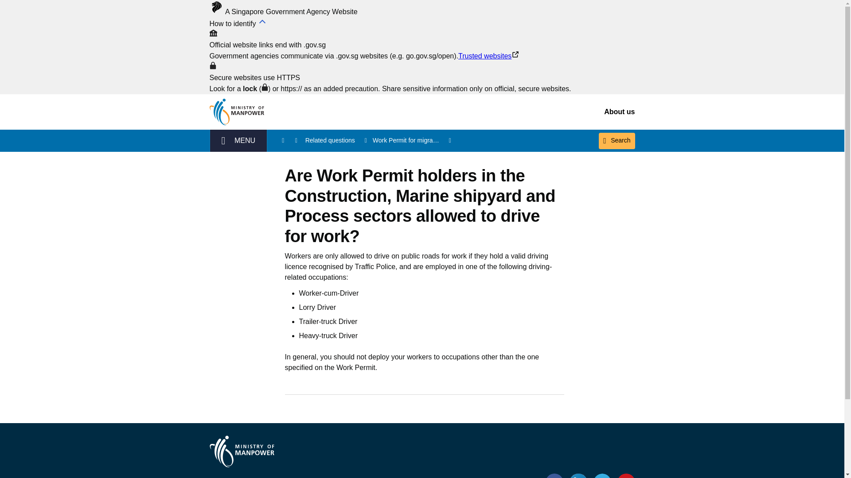 The image size is (851, 478). Describe the element at coordinates (602, 475) in the screenshot. I see `Ministry of Manpower Telegram` at that location.